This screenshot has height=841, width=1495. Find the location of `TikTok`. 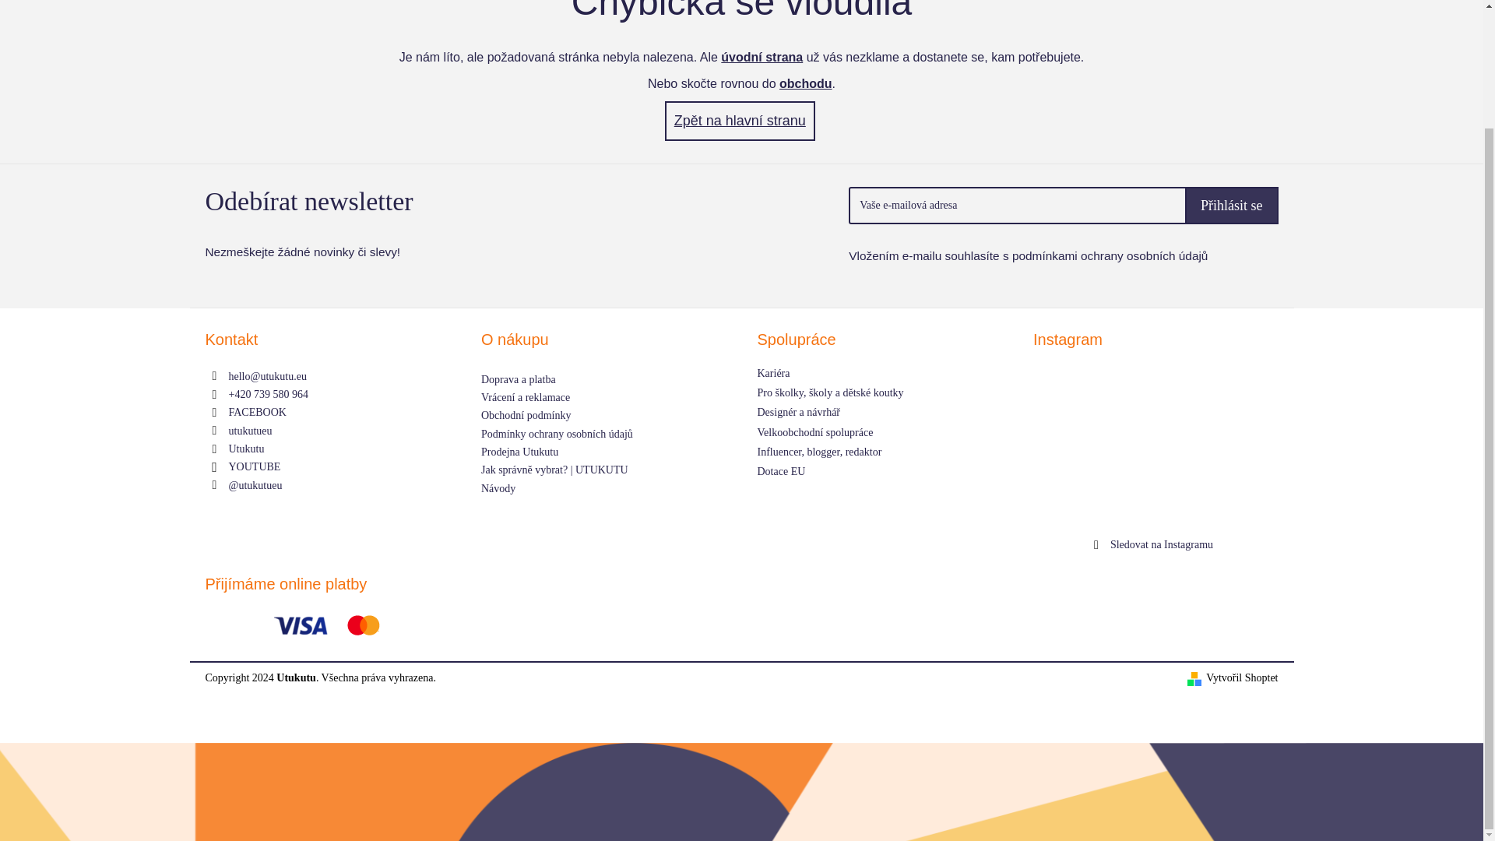

TikTok is located at coordinates (255, 484).